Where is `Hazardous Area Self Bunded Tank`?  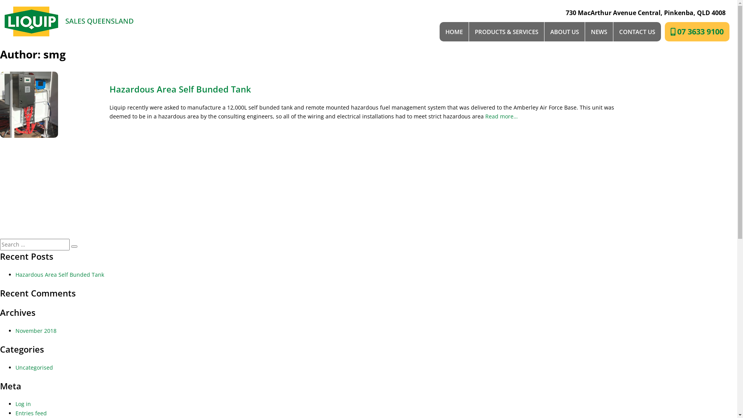 Hazardous Area Self Bunded Tank is located at coordinates (180, 89).